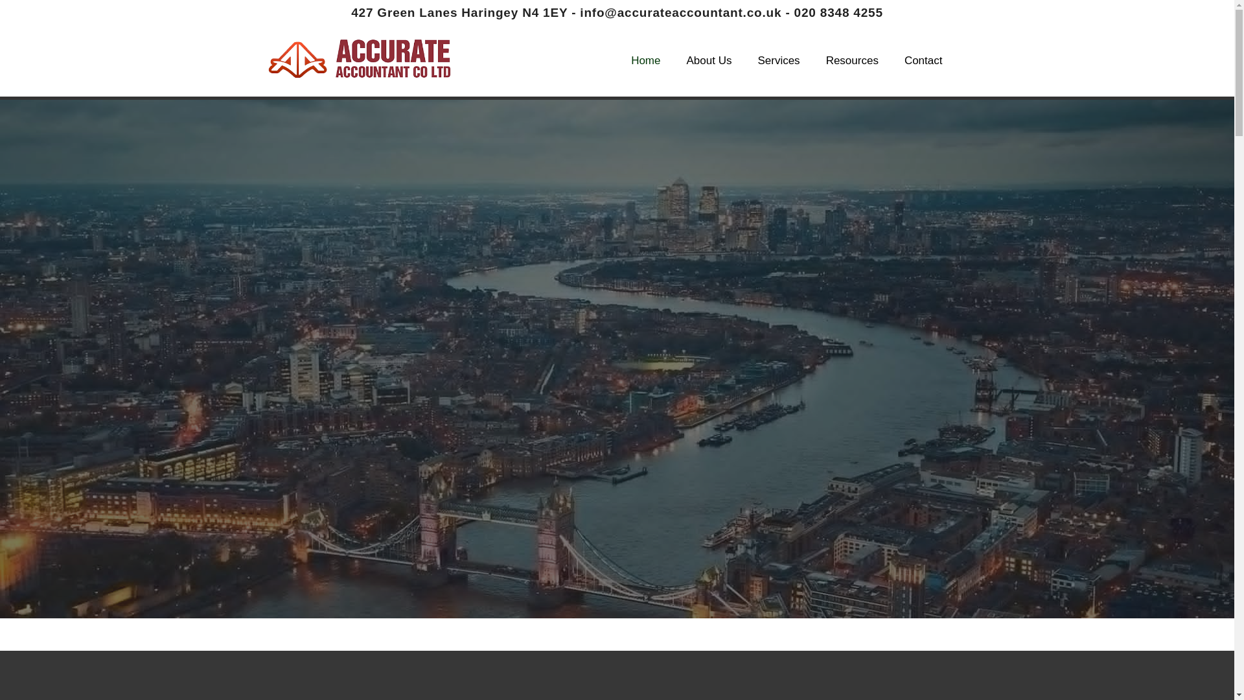 The width and height of the screenshot is (1244, 700). What do you see at coordinates (645, 61) in the screenshot?
I see `Home` at bounding box center [645, 61].